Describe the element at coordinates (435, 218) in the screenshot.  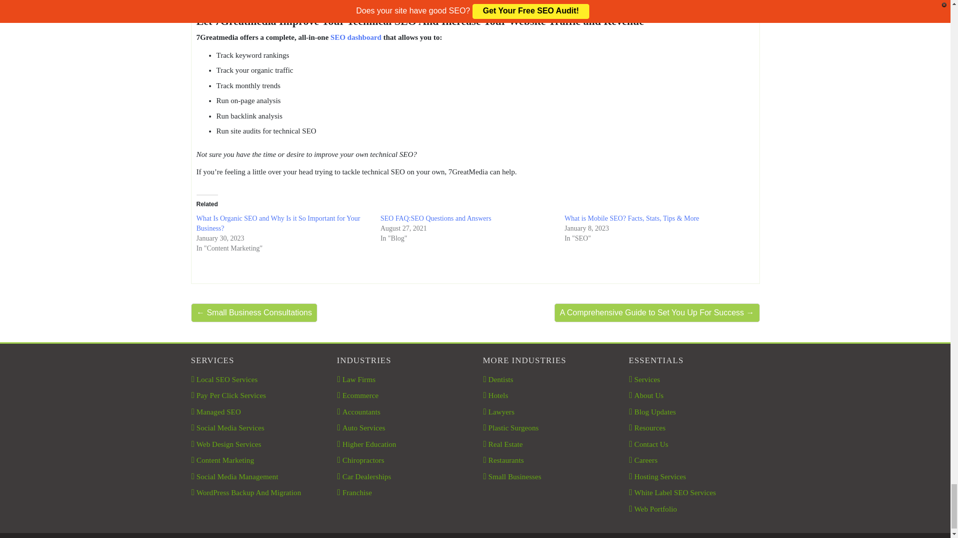
I see `SEO FAQ:SEO Questions and Answers` at that location.